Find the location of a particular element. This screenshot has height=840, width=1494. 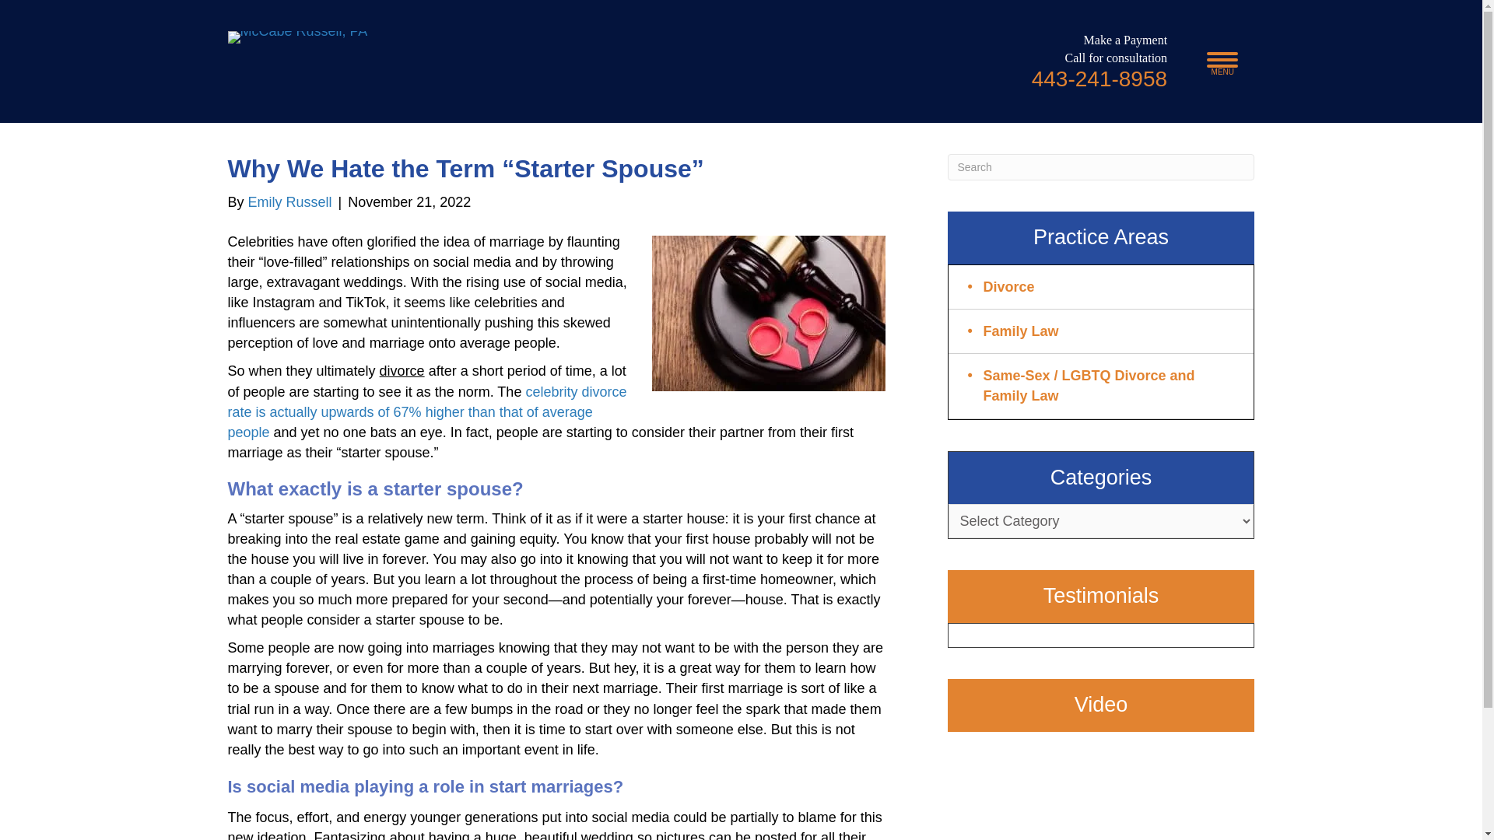

McCabe Russell, PA is located at coordinates (297, 37).